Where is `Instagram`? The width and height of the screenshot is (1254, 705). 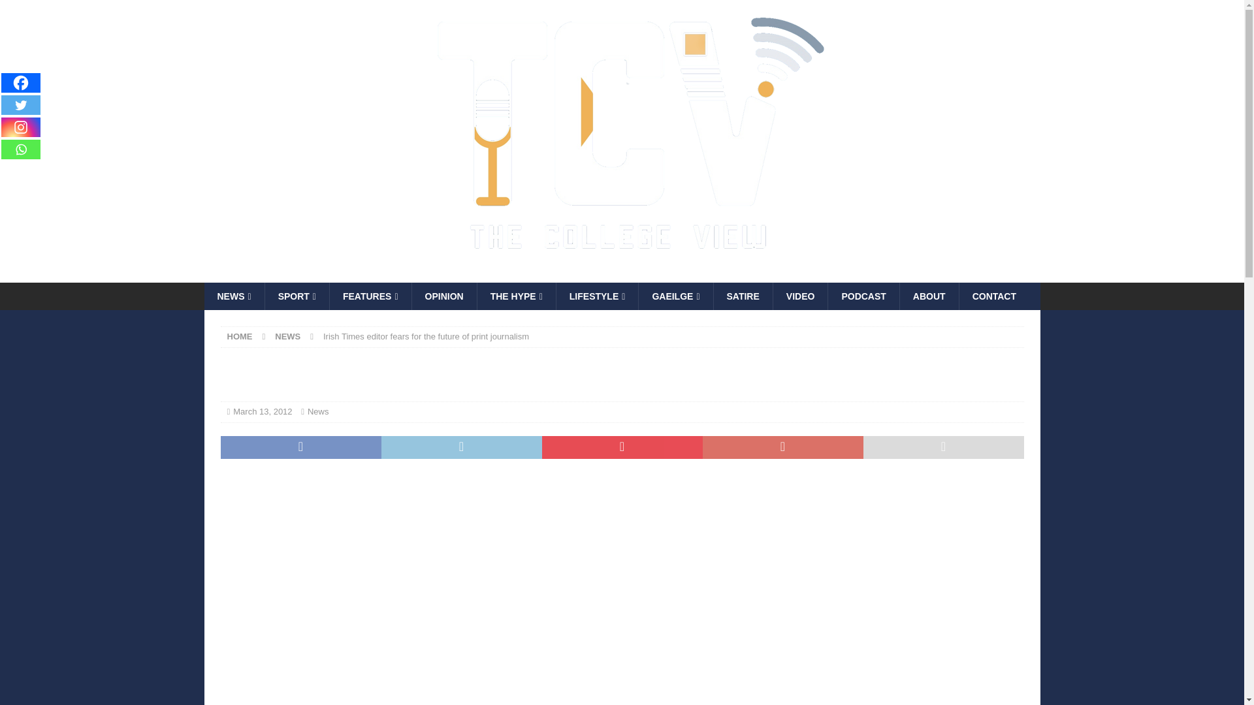
Instagram is located at coordinates (20, 127).